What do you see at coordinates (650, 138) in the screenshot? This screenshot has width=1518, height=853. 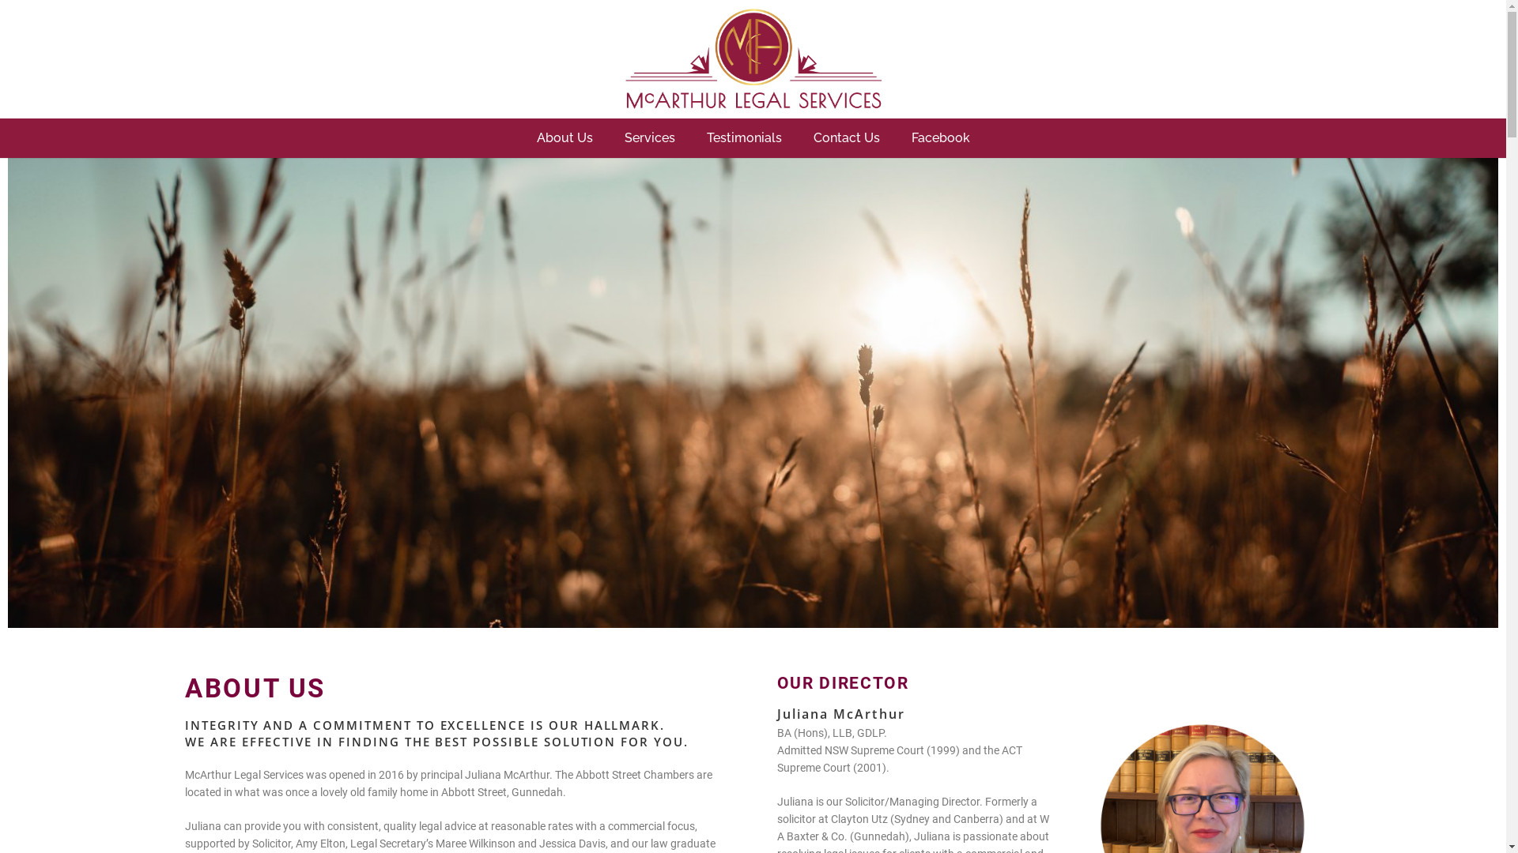 I see `Services` at bounding box center [650, 138].